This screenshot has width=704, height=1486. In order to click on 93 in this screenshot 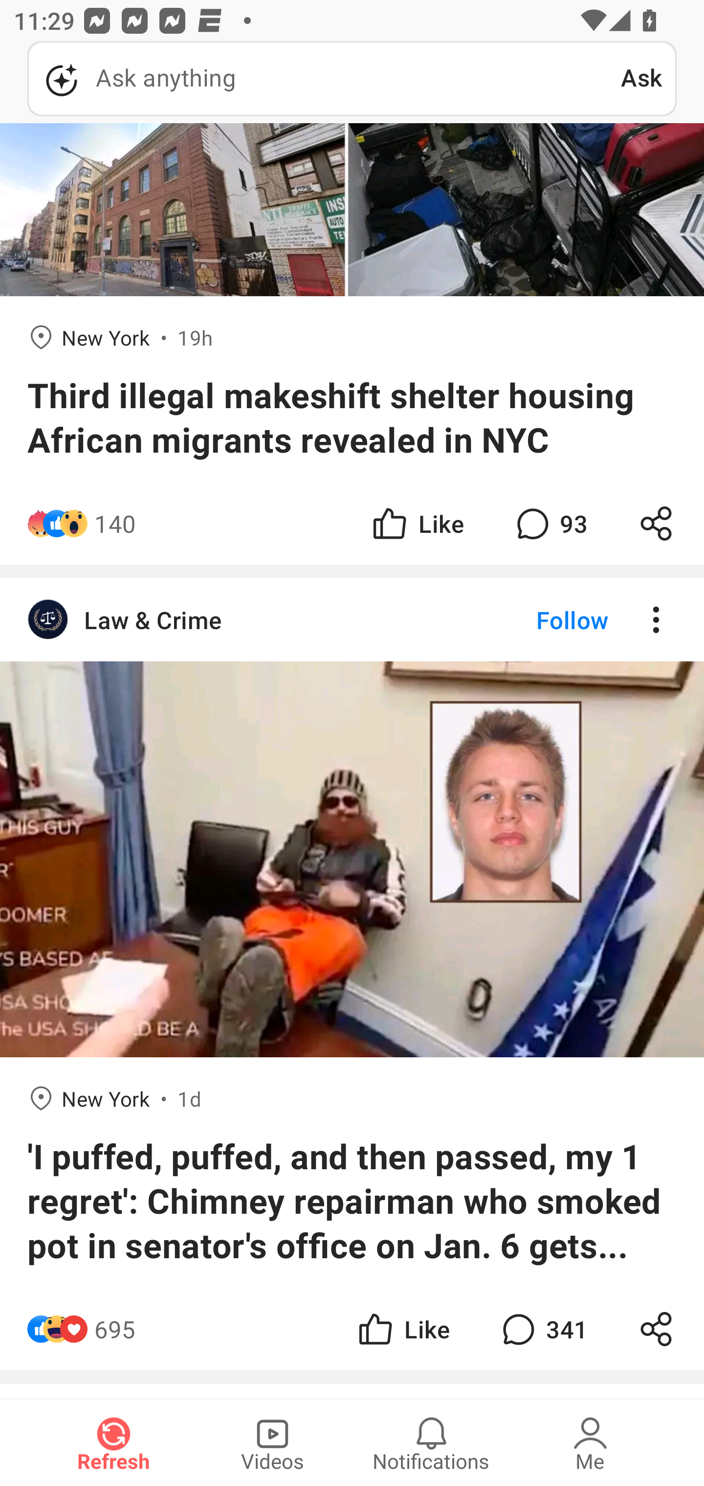, I will do `click(550, 524)`.